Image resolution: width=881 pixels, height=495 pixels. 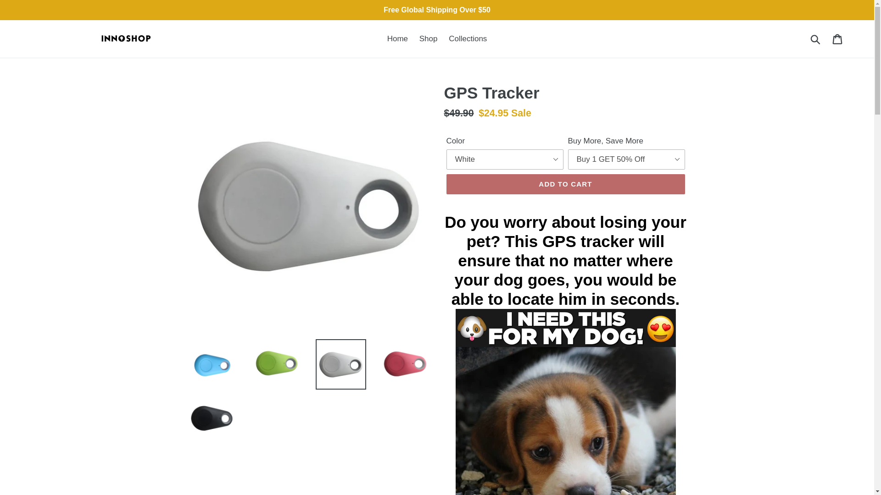 I want to click on Collections, so click(x=468, y=39).